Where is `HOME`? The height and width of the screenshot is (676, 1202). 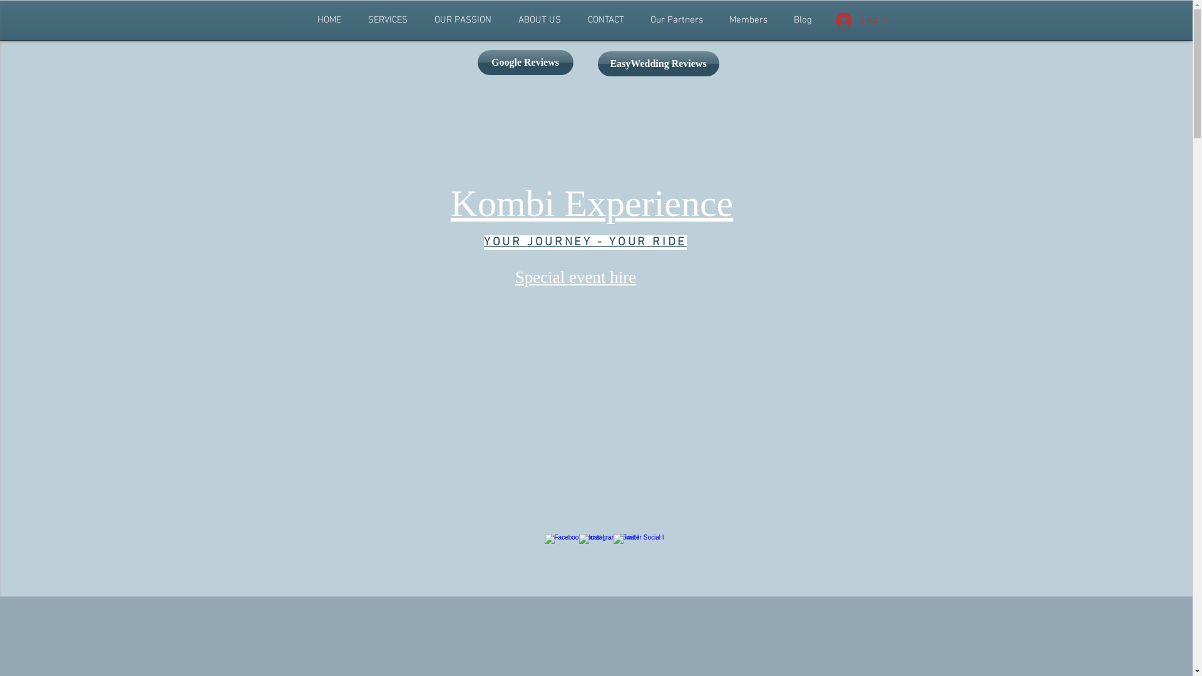 HOME is located at coordinates (329, 20).